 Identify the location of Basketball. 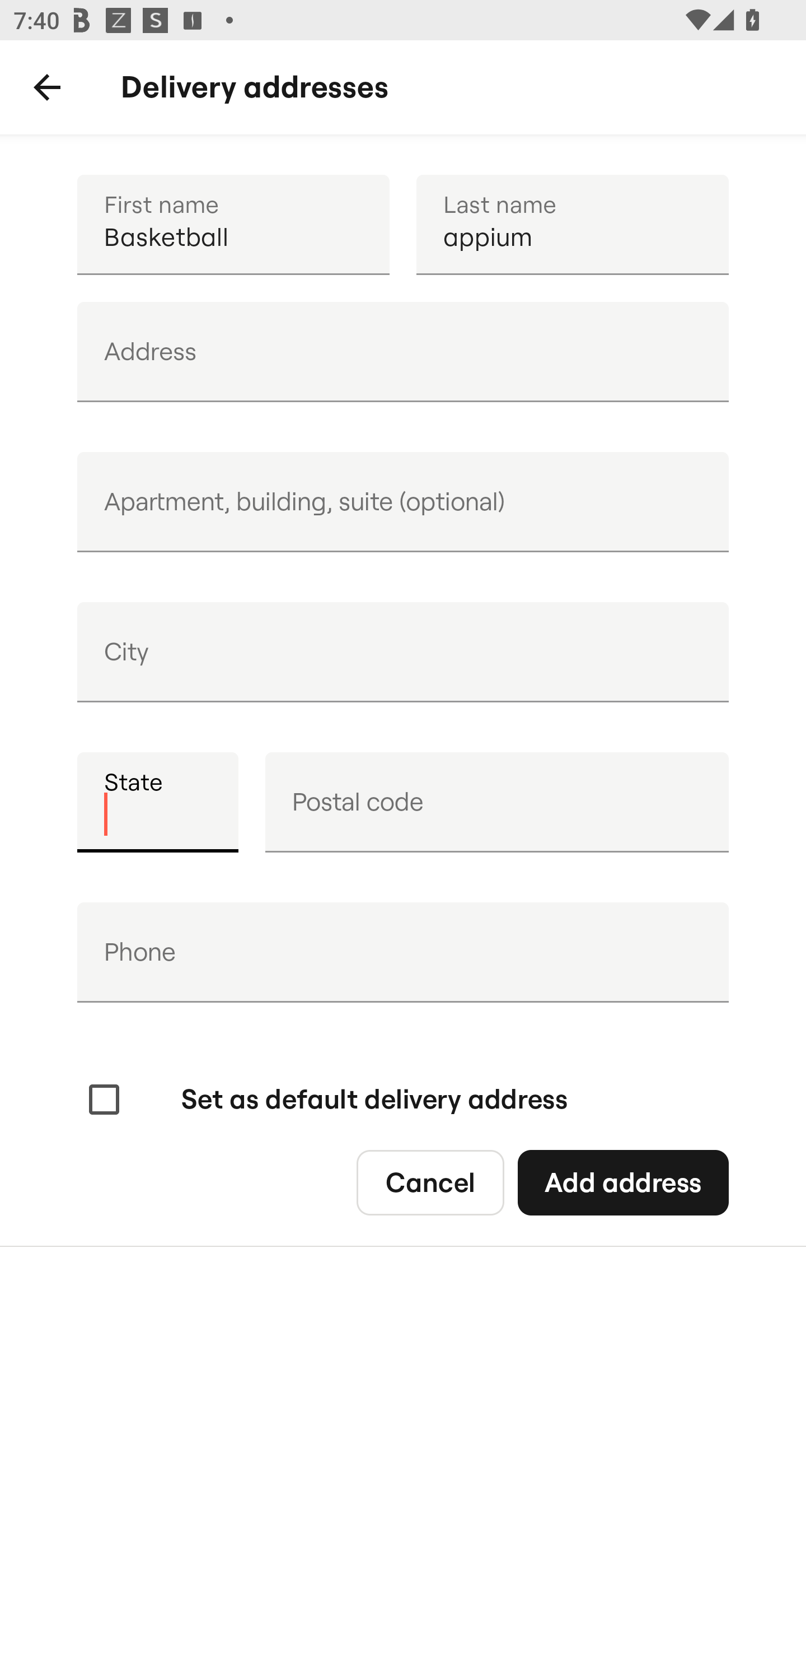
(233, 224).